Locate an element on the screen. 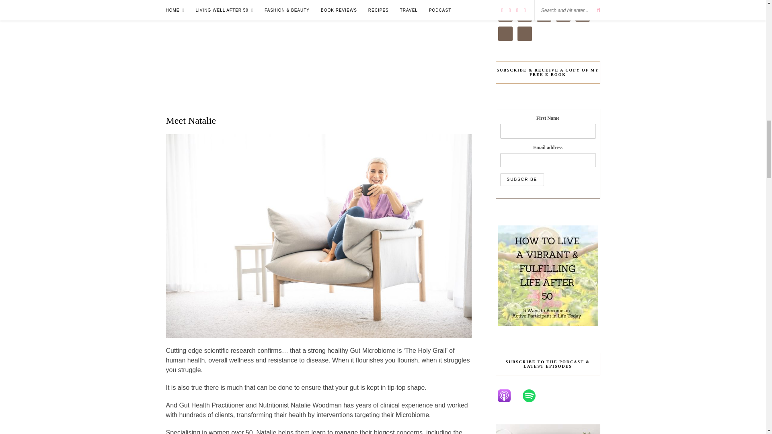 The width and height of the screenshot is (772, 434). Subscribe is located at coordinates (522, 179).